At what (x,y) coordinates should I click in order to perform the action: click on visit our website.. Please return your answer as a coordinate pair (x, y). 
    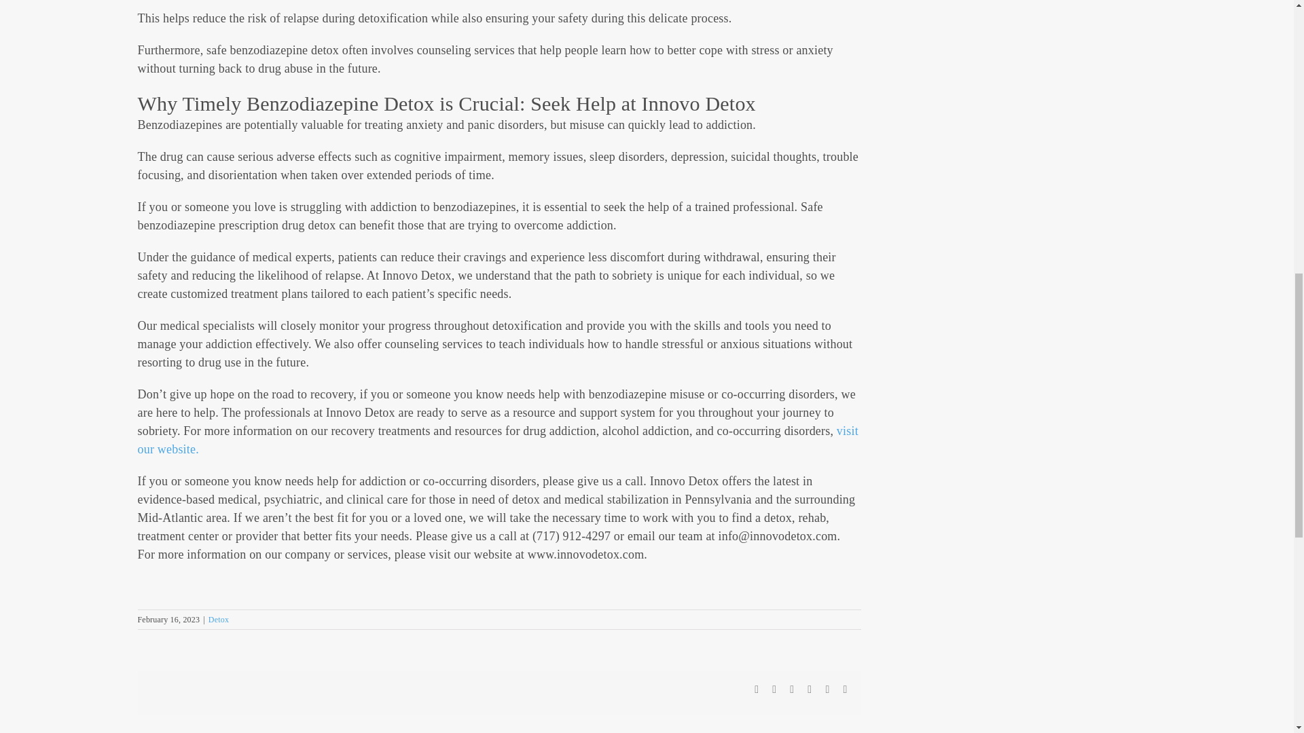
    Looking at the image, I should click on (497, 440).